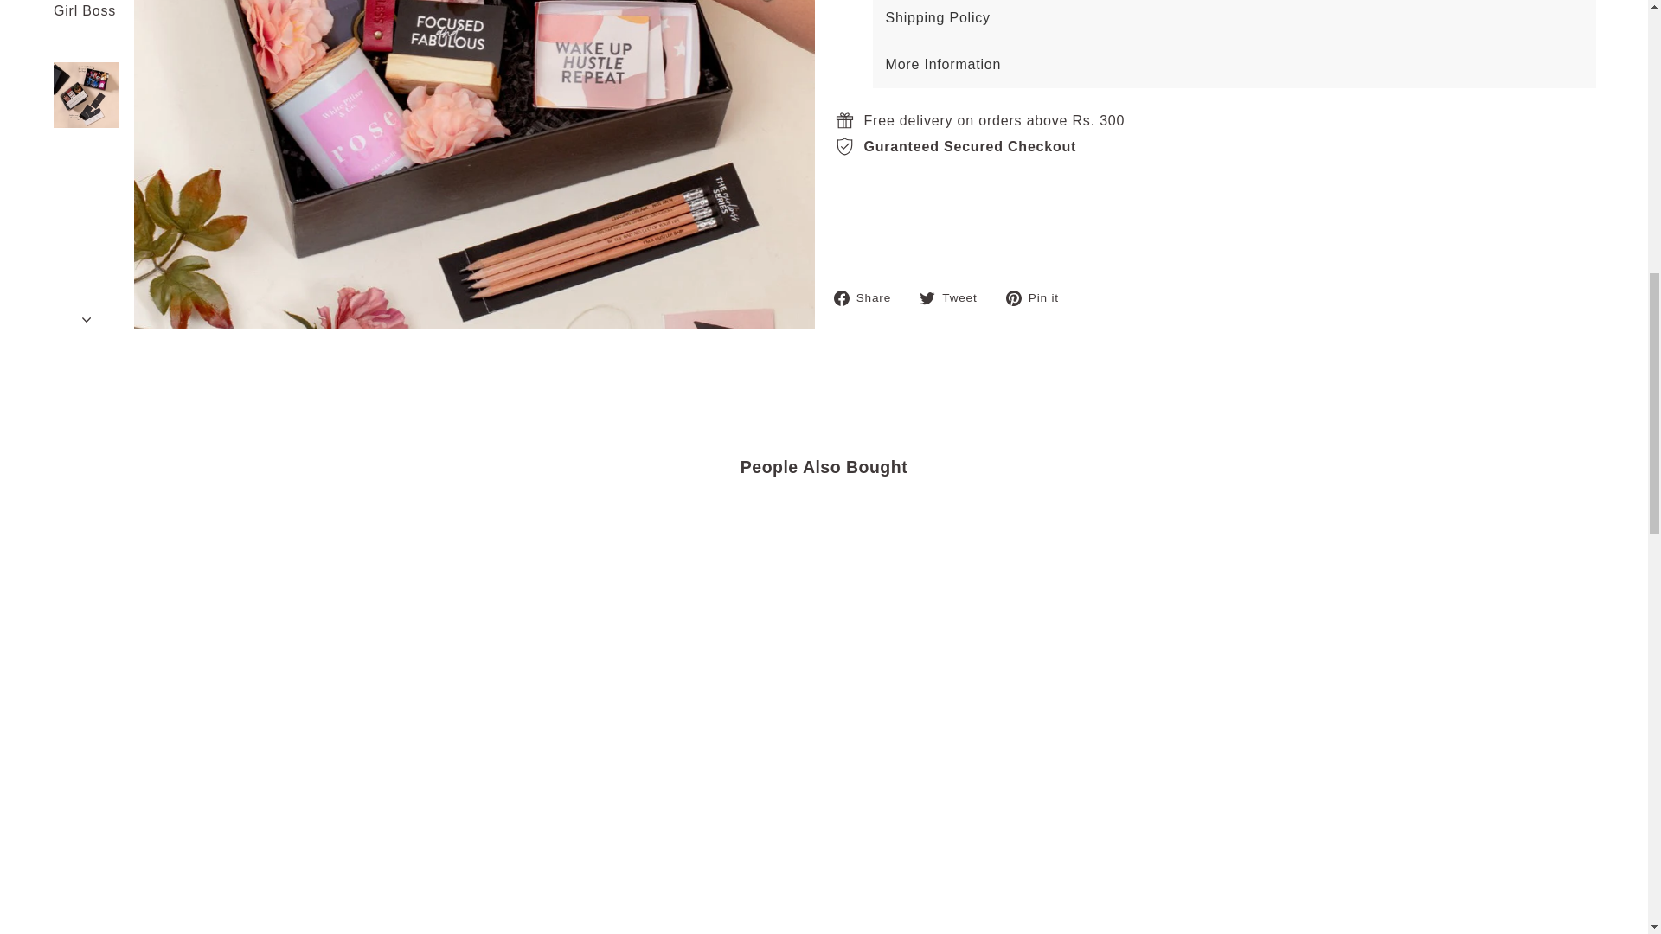  Describe the element at coordinates (1038, 297) in the screenshot. I see `Pin on Pinterest` at that location.